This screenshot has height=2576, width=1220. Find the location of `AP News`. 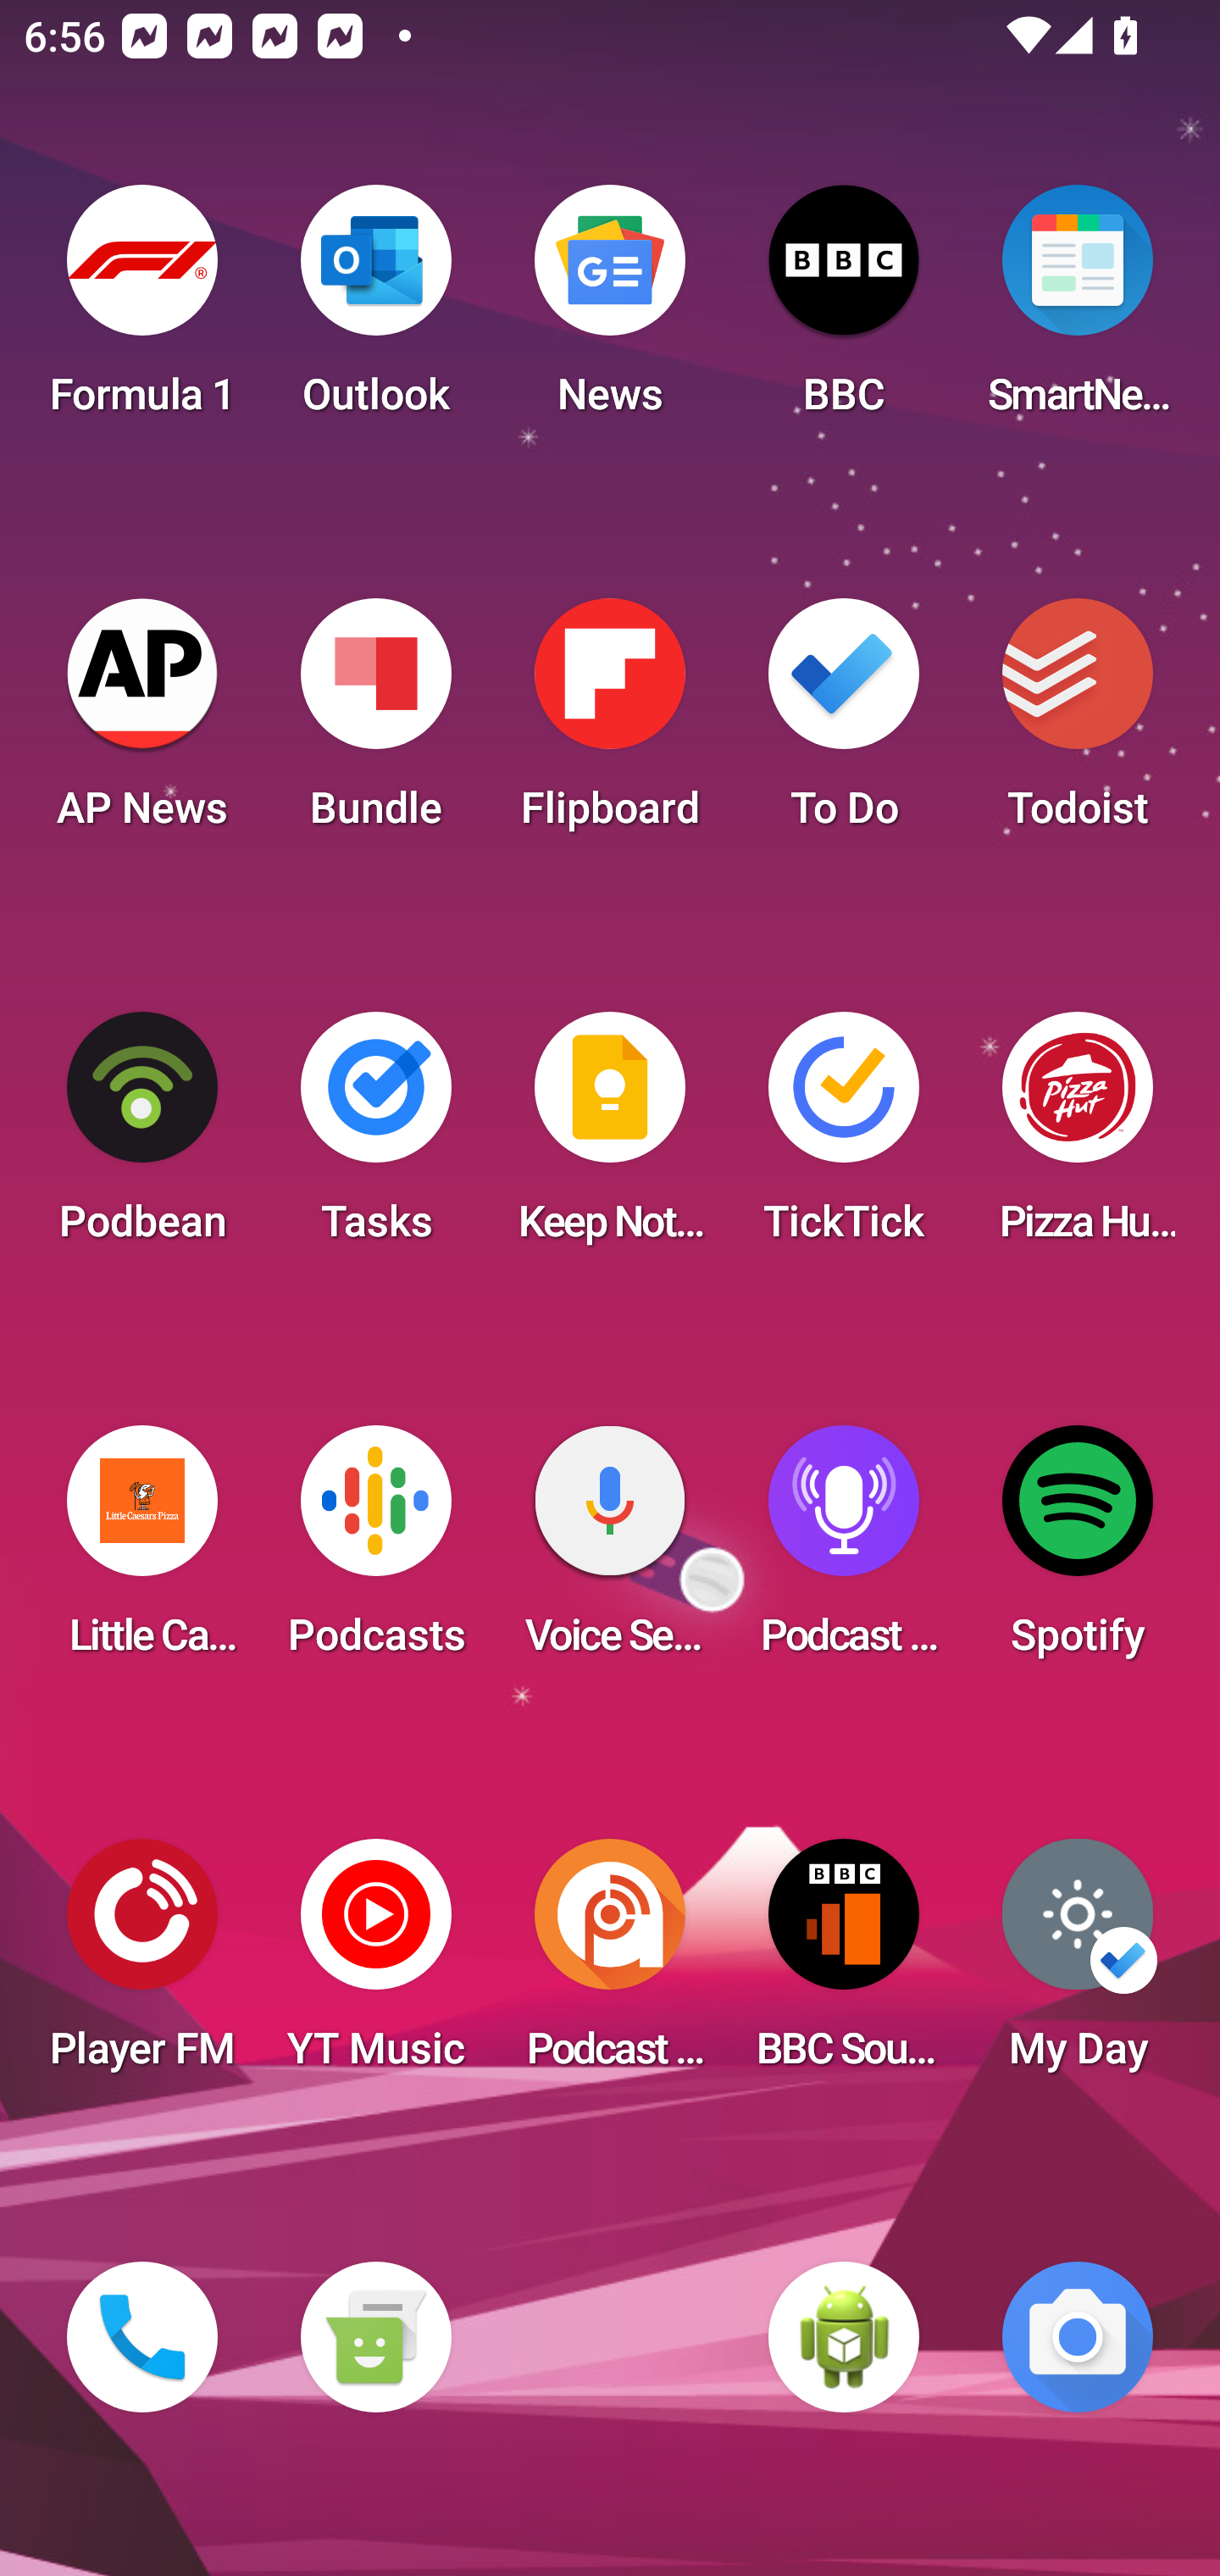

AP News is located at coordinates (142, 724).